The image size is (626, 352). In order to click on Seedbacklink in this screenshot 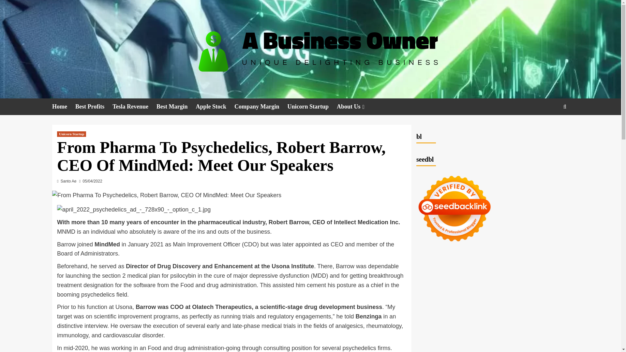, I will do `click(455, 209)`.